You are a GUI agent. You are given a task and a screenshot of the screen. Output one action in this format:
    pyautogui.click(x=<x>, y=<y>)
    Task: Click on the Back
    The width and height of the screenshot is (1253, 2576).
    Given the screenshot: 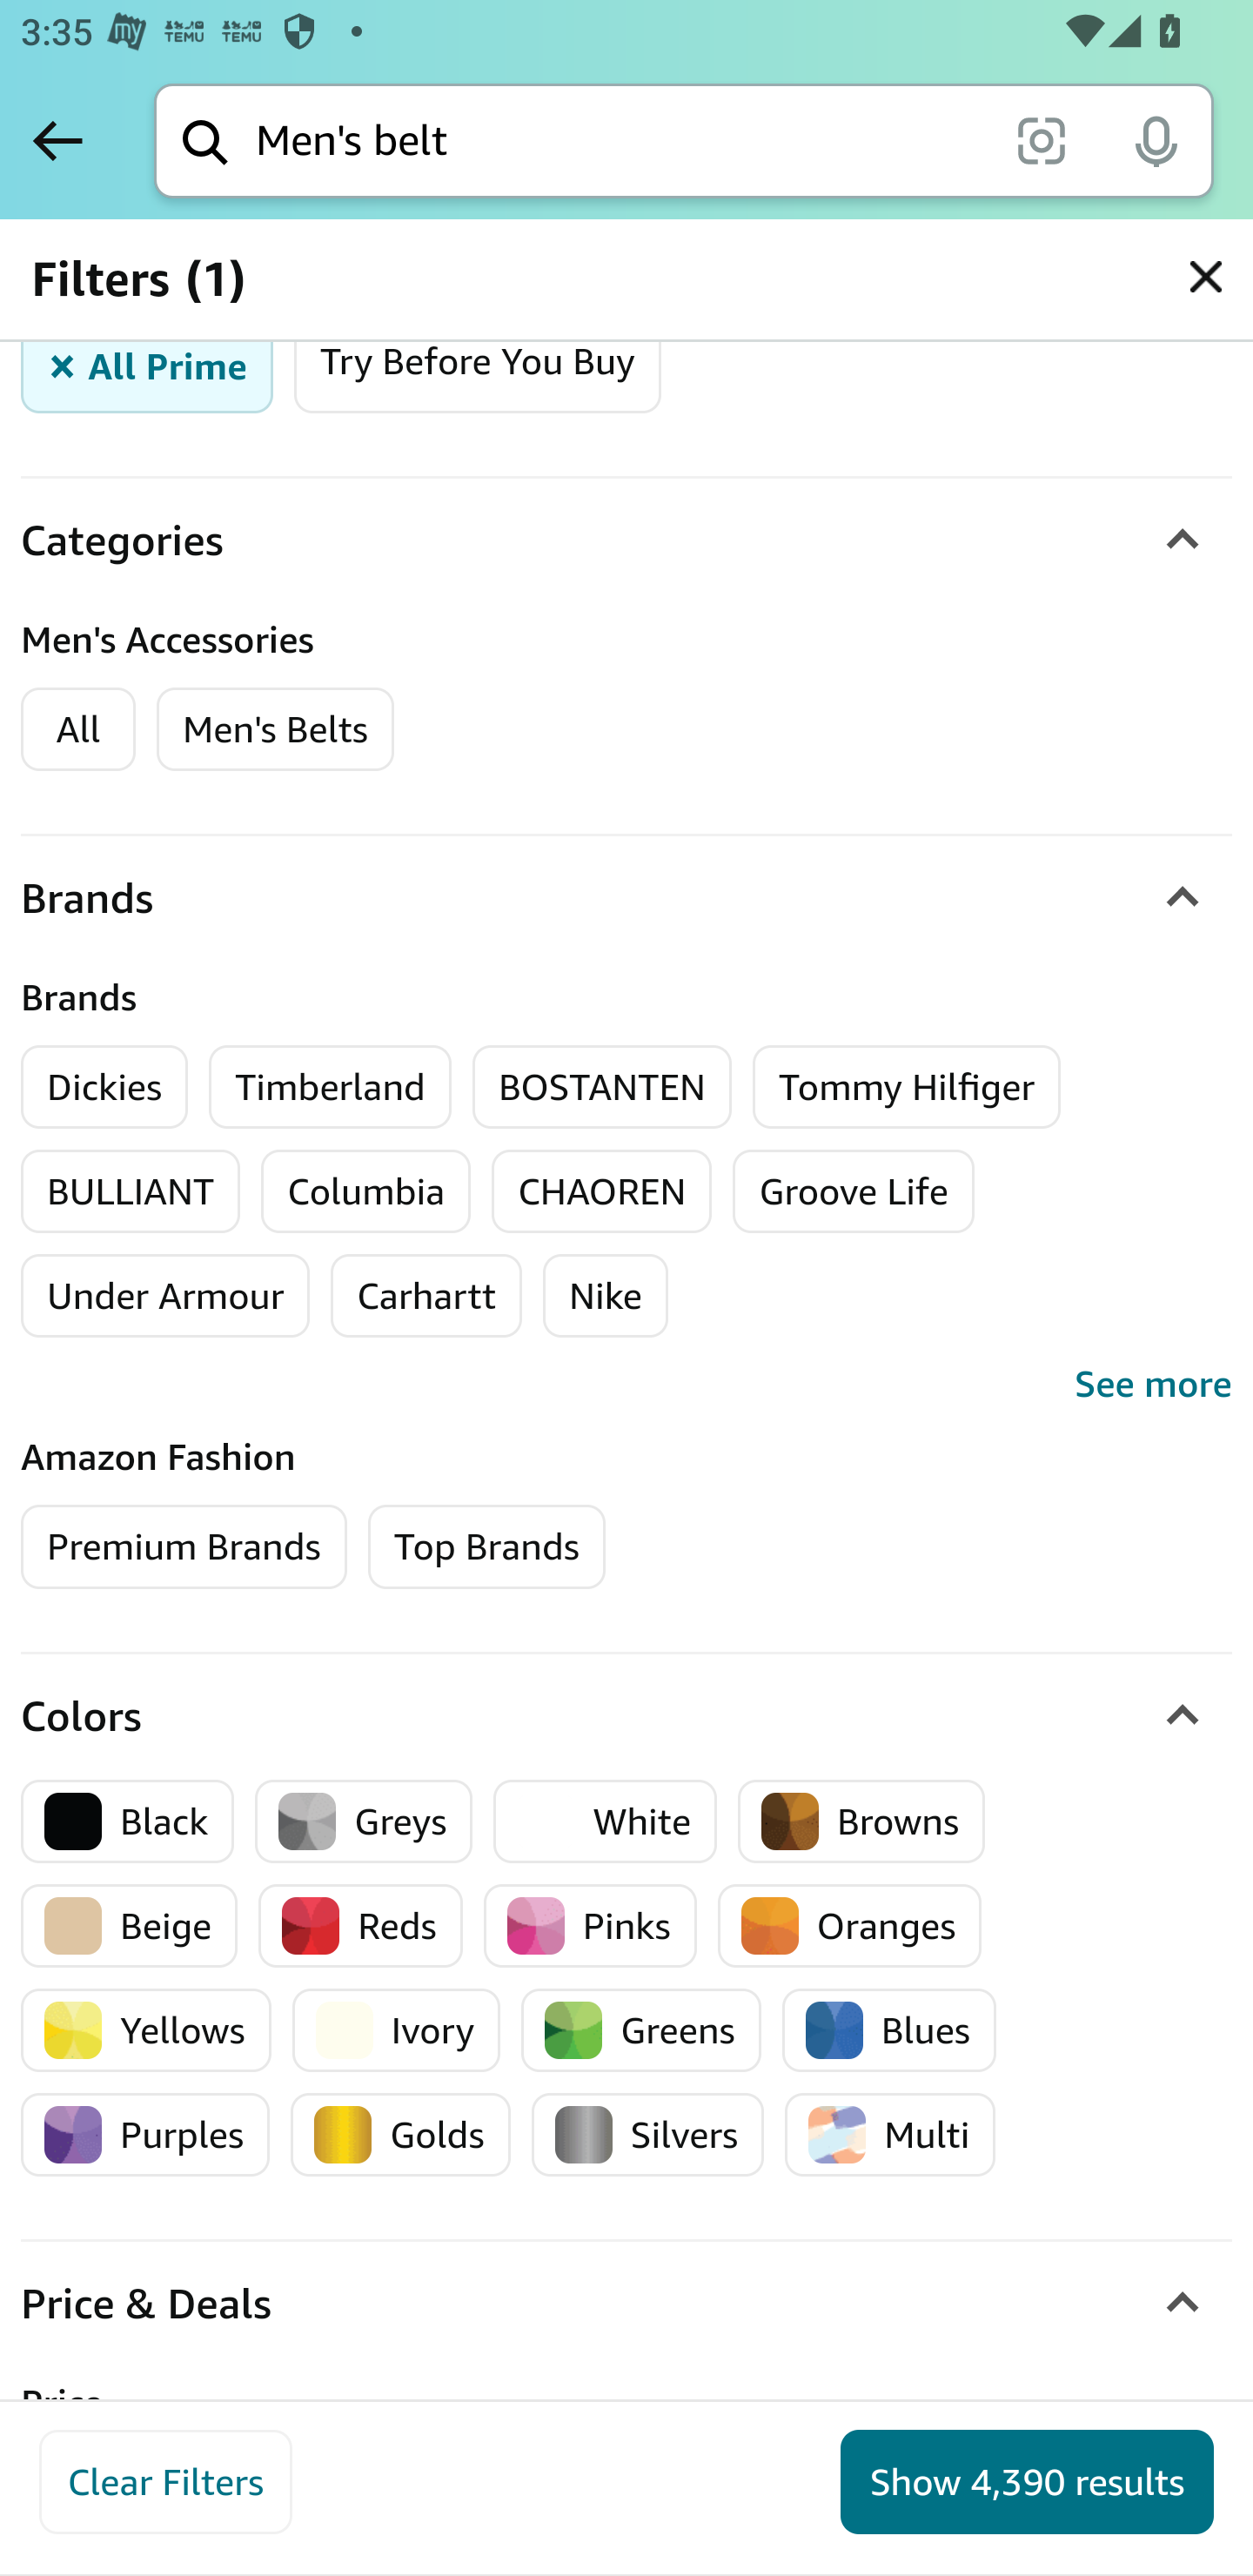 What is the action you would take?
    pyautogui.click(x=57, y=140)
    